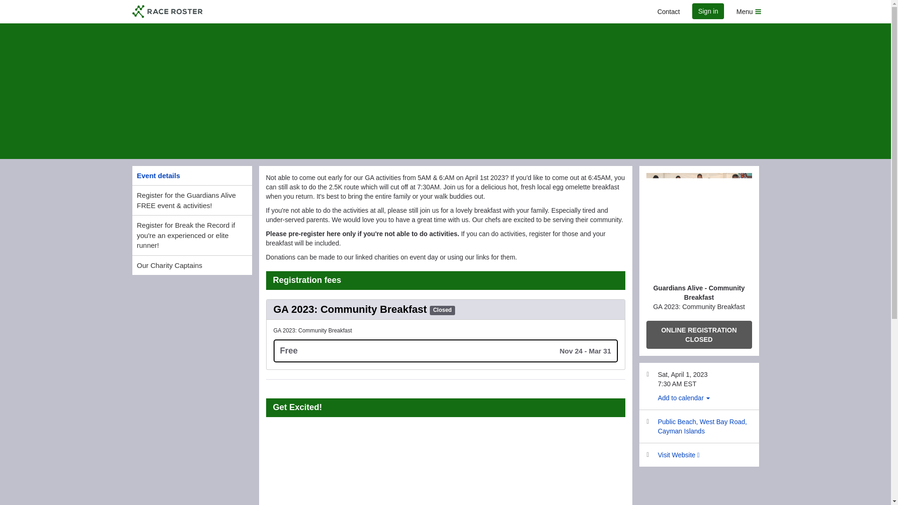 Image resolution: width=898 pixels, height=505 pixels. I want to click on Our Charity Captains, so click(192, 265).